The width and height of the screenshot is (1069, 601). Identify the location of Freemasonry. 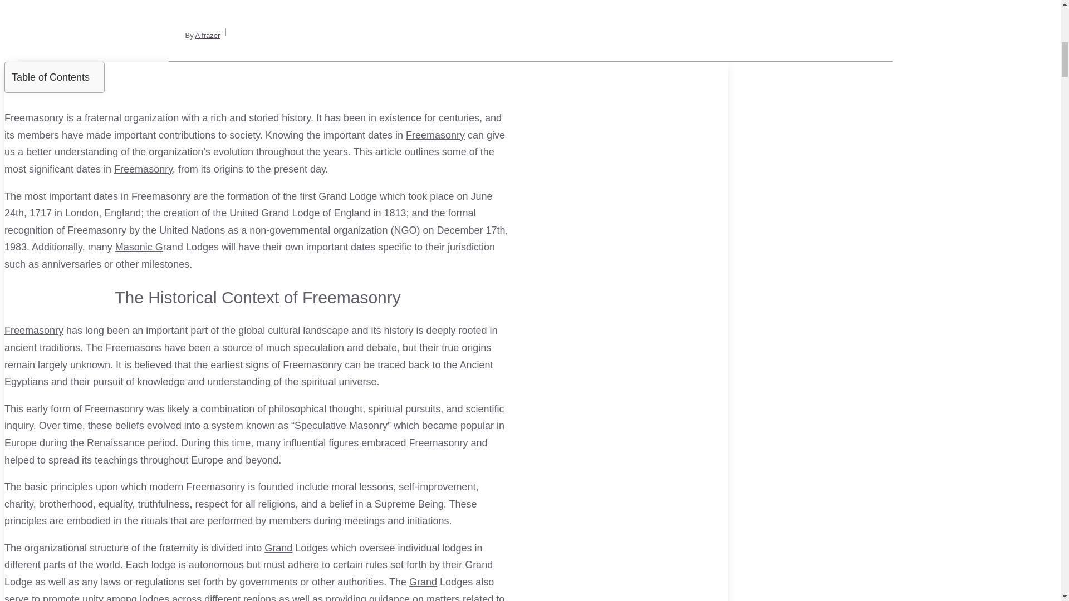
(33, 118).